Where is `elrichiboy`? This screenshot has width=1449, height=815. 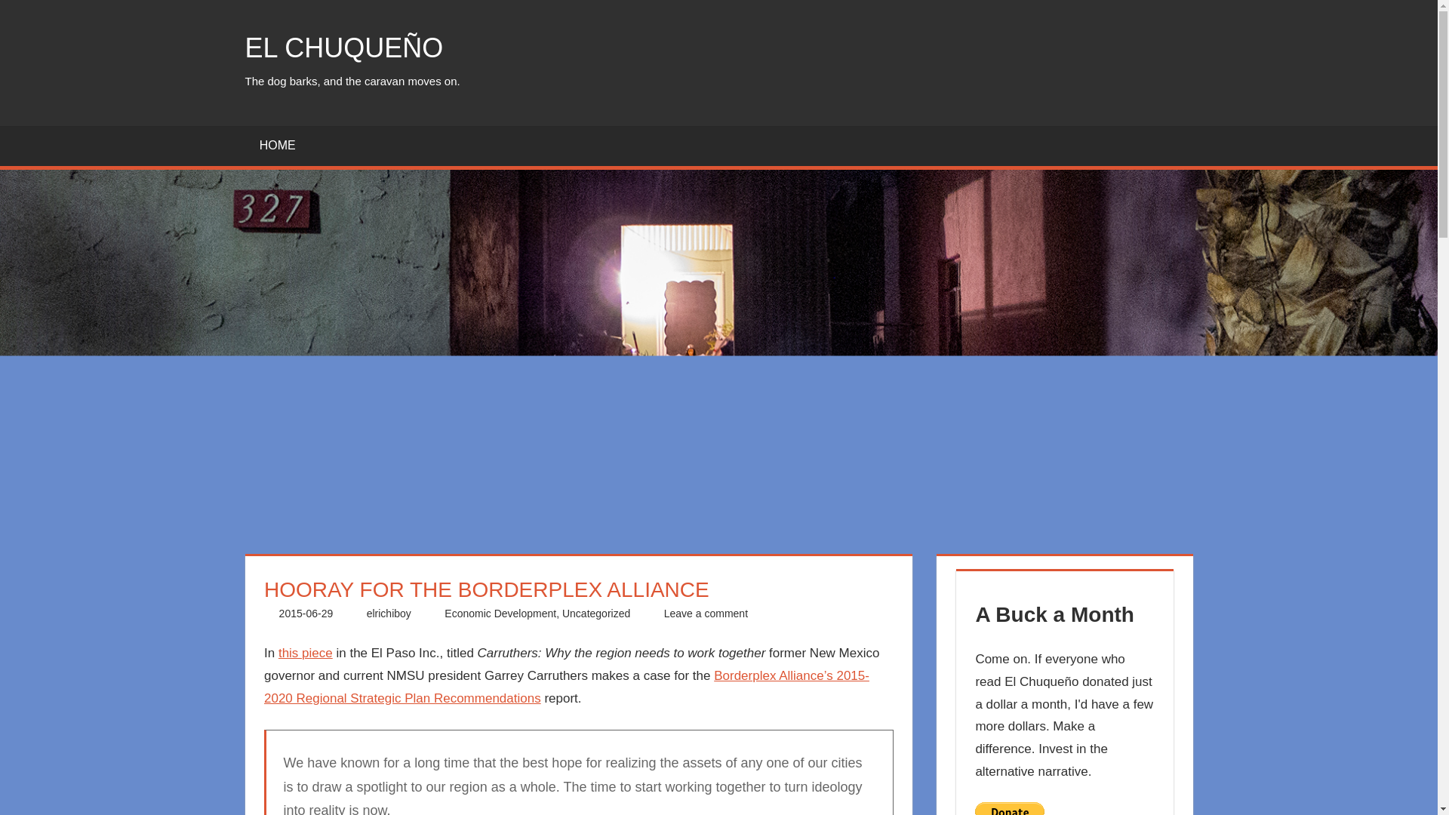 elrichiboy is located at coordinates (389, 613).